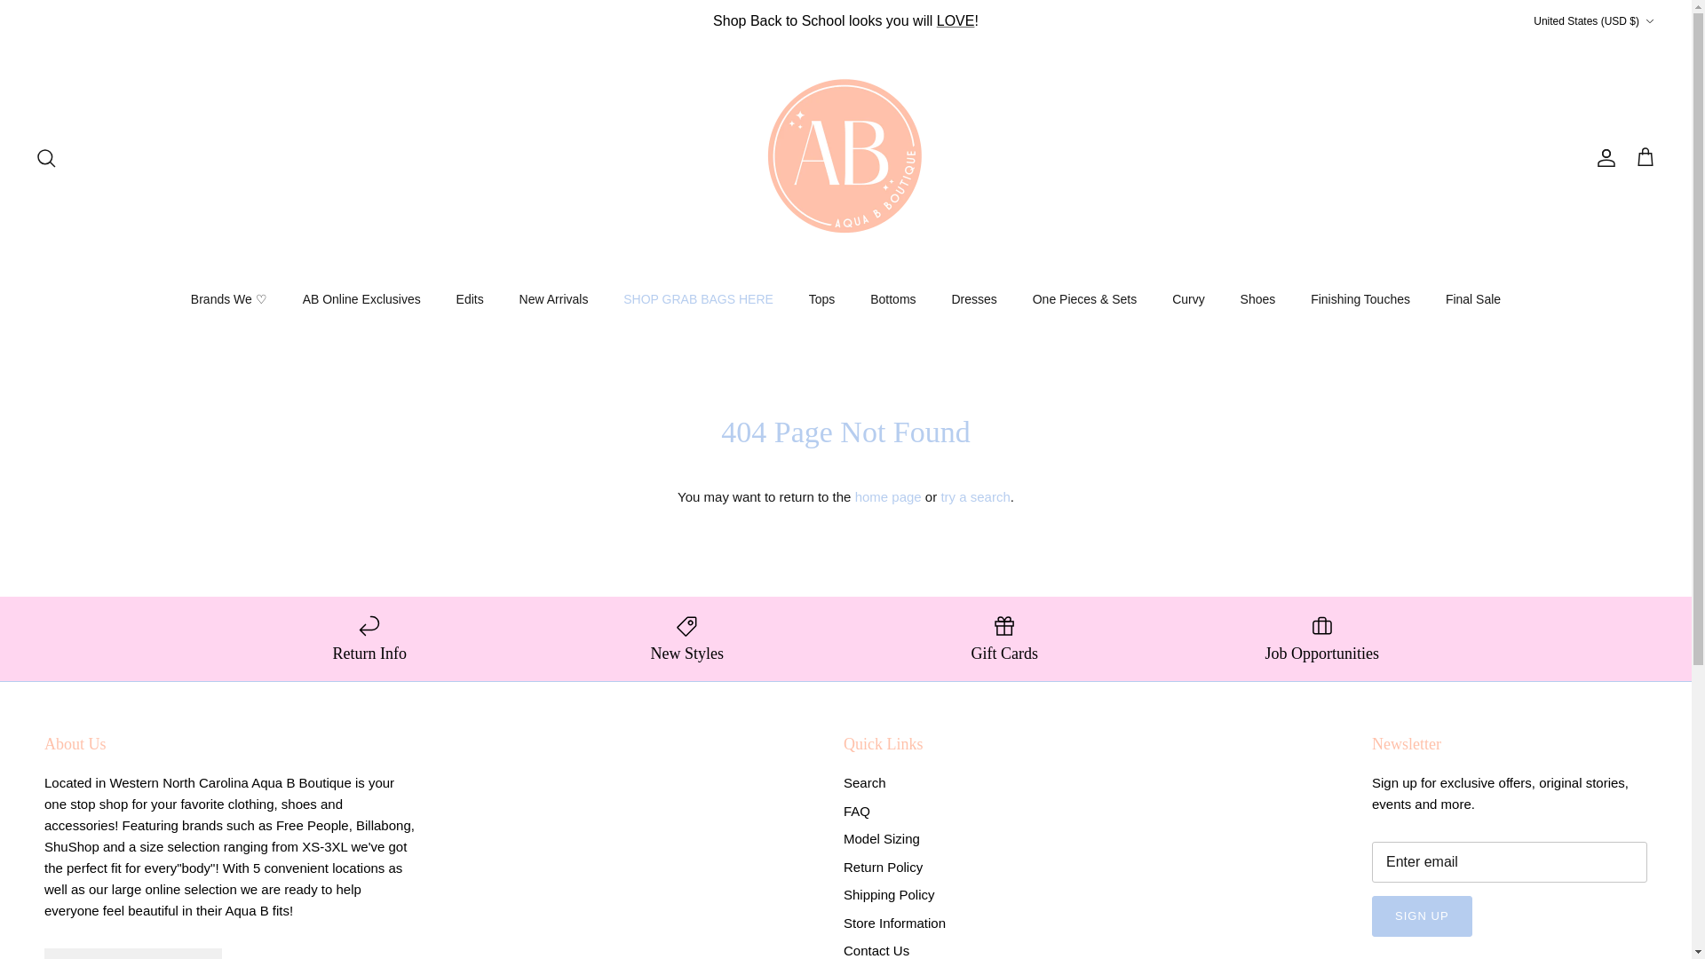  Describe the element at coordinates (1649, 21) in the screenshot. I see `Down` at that location.